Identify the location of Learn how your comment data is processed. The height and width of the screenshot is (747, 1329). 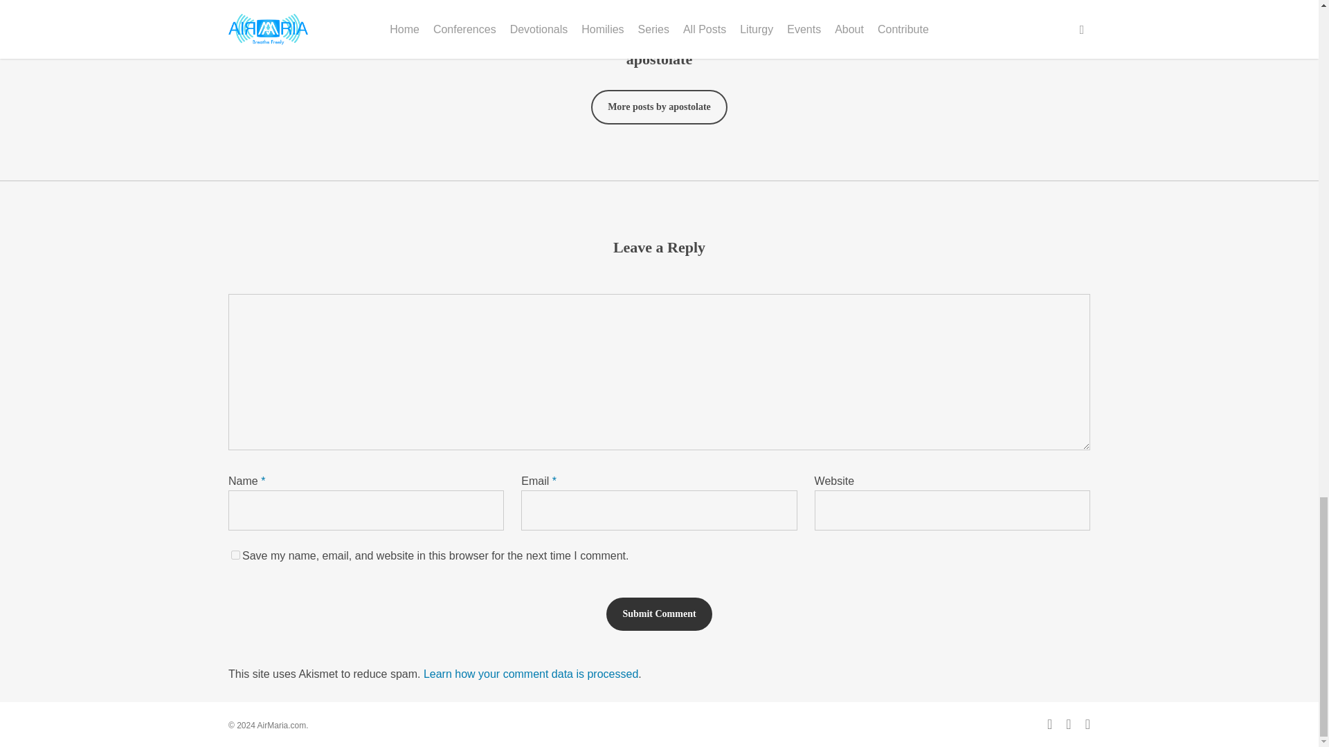
(530, 674).